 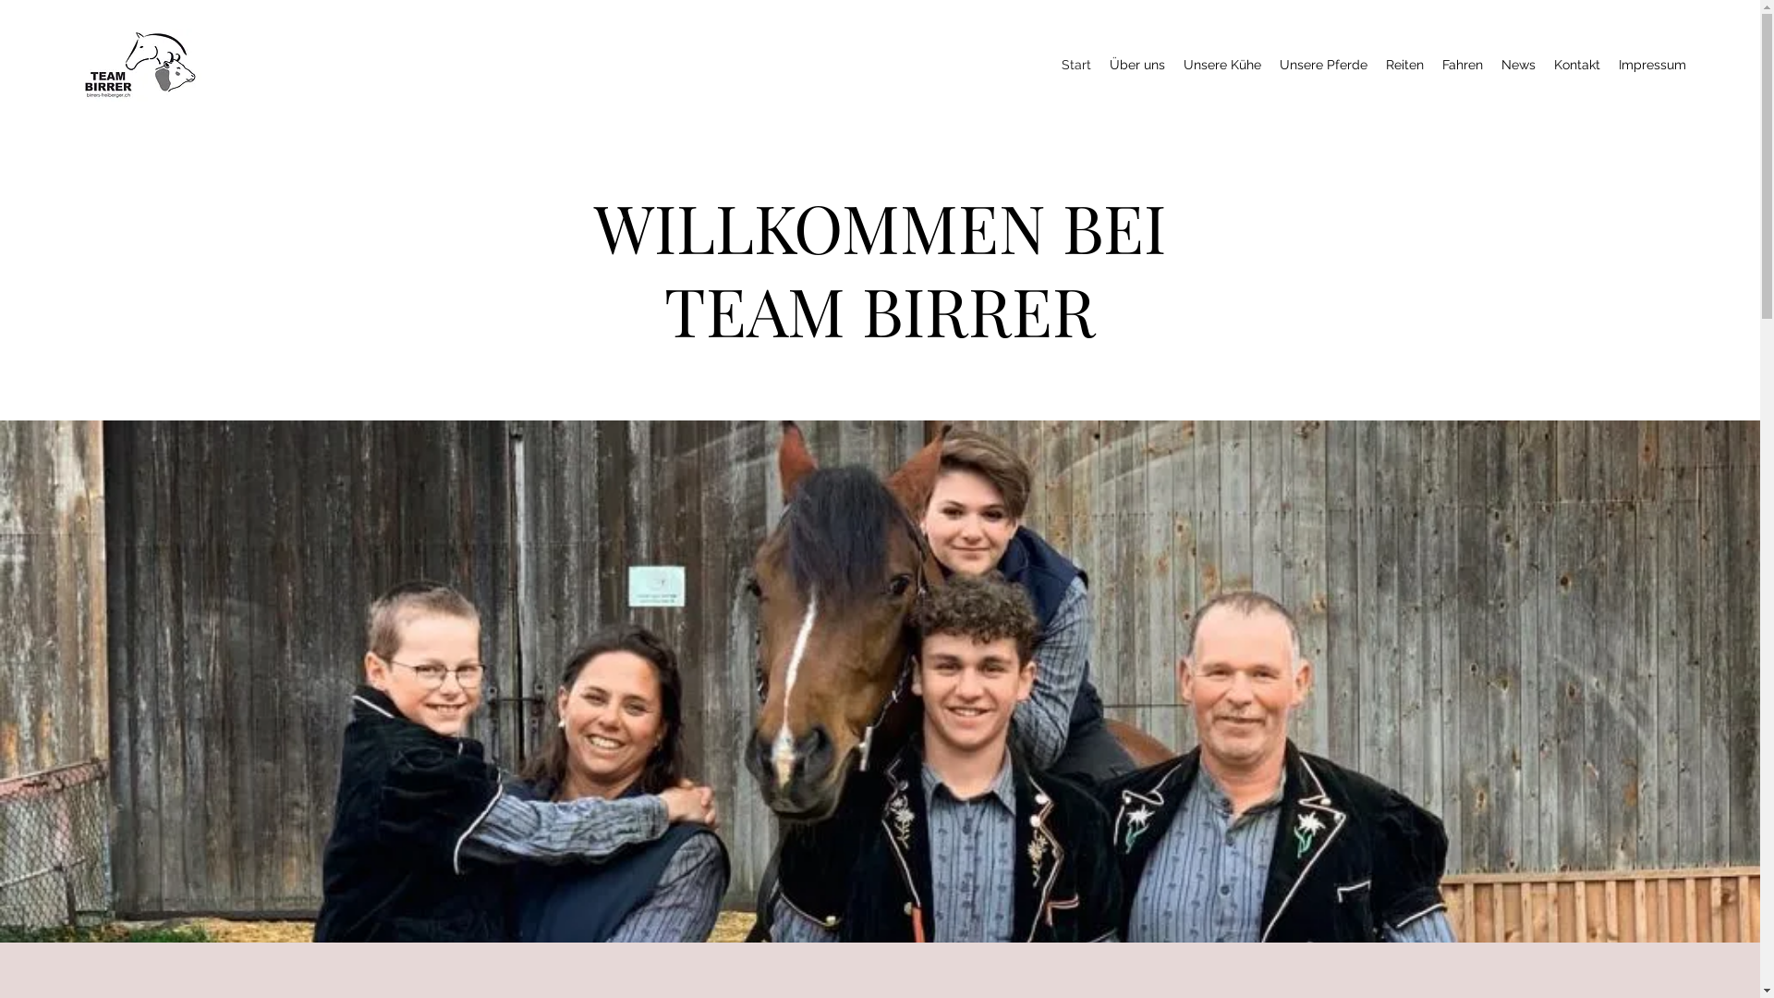 What do you see at coordinates (1076, 65) in the screenshot?
I see `Start` at bounding box center [1076, 65].